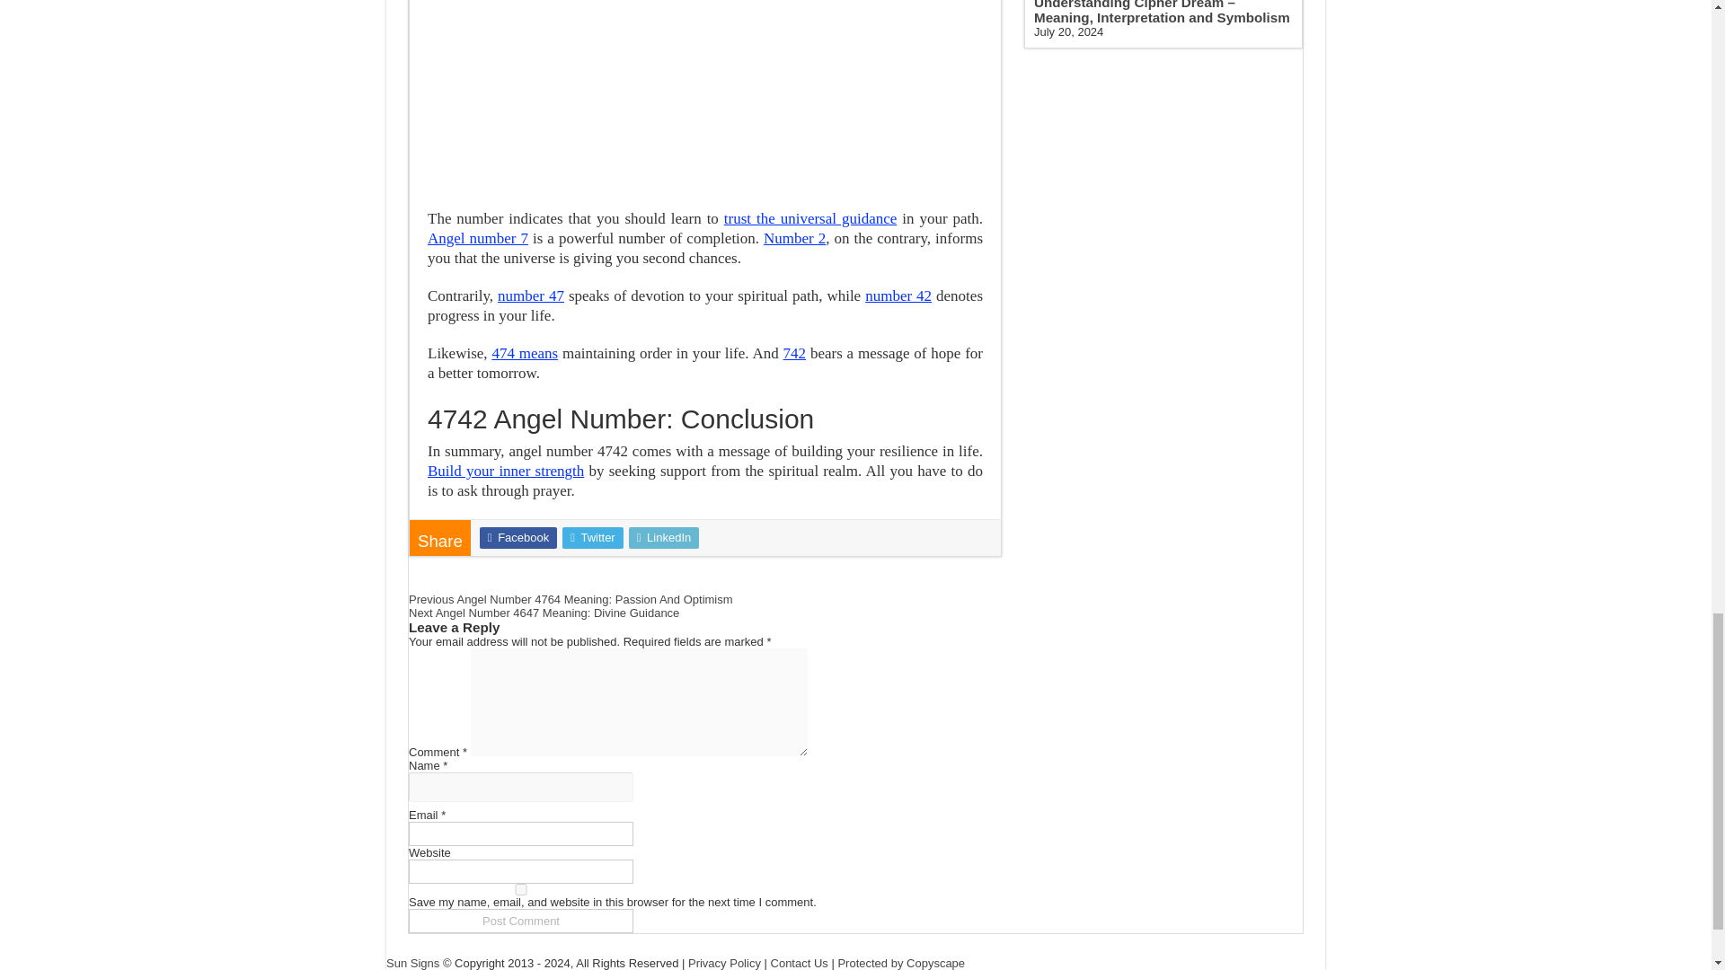 The width and height of the screenshot is (1725, 970). Describe the element at coordinates (810, 218) in the screenshot. I see `trust the universal guidance` at that location.